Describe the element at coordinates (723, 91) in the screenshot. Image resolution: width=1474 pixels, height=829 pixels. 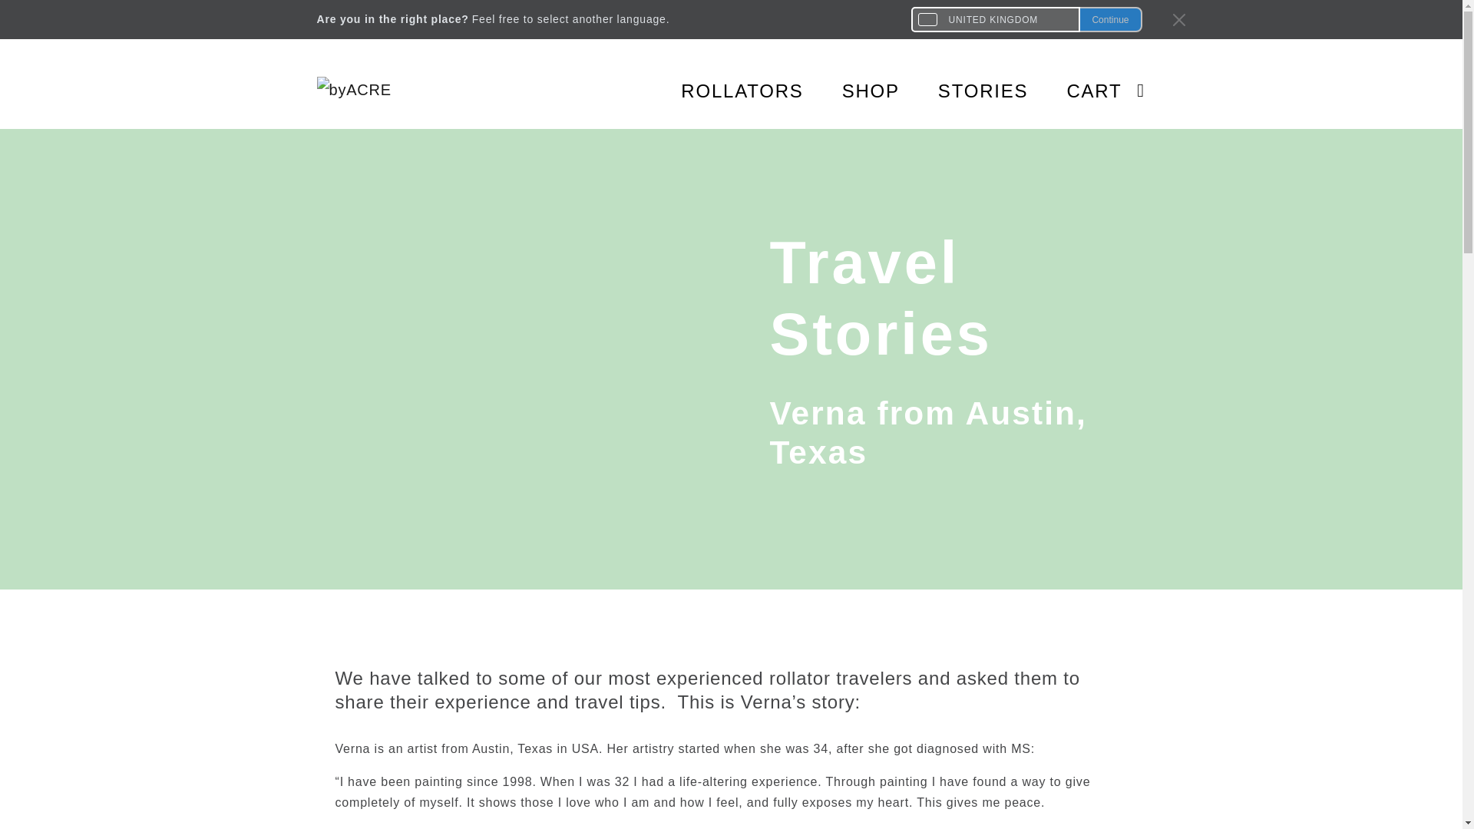
I see `Rollators` at that location.